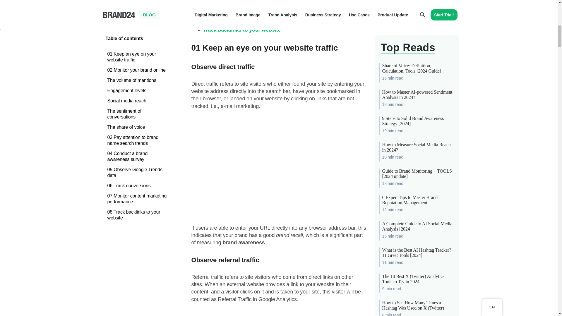 This screenshot has width=562, height=316. Describe the element at coordinates (138, 18) in the screenshot. I see `07 Monitor content marketing performance` at that location.